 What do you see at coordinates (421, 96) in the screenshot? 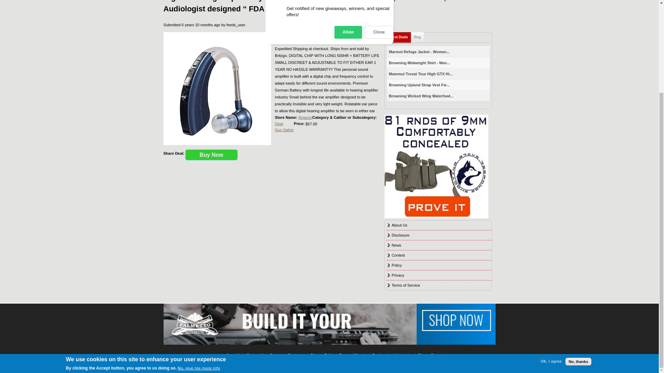
I see `Browning Wicked Wing Waterfowl...` at bounding box center [421, 96].